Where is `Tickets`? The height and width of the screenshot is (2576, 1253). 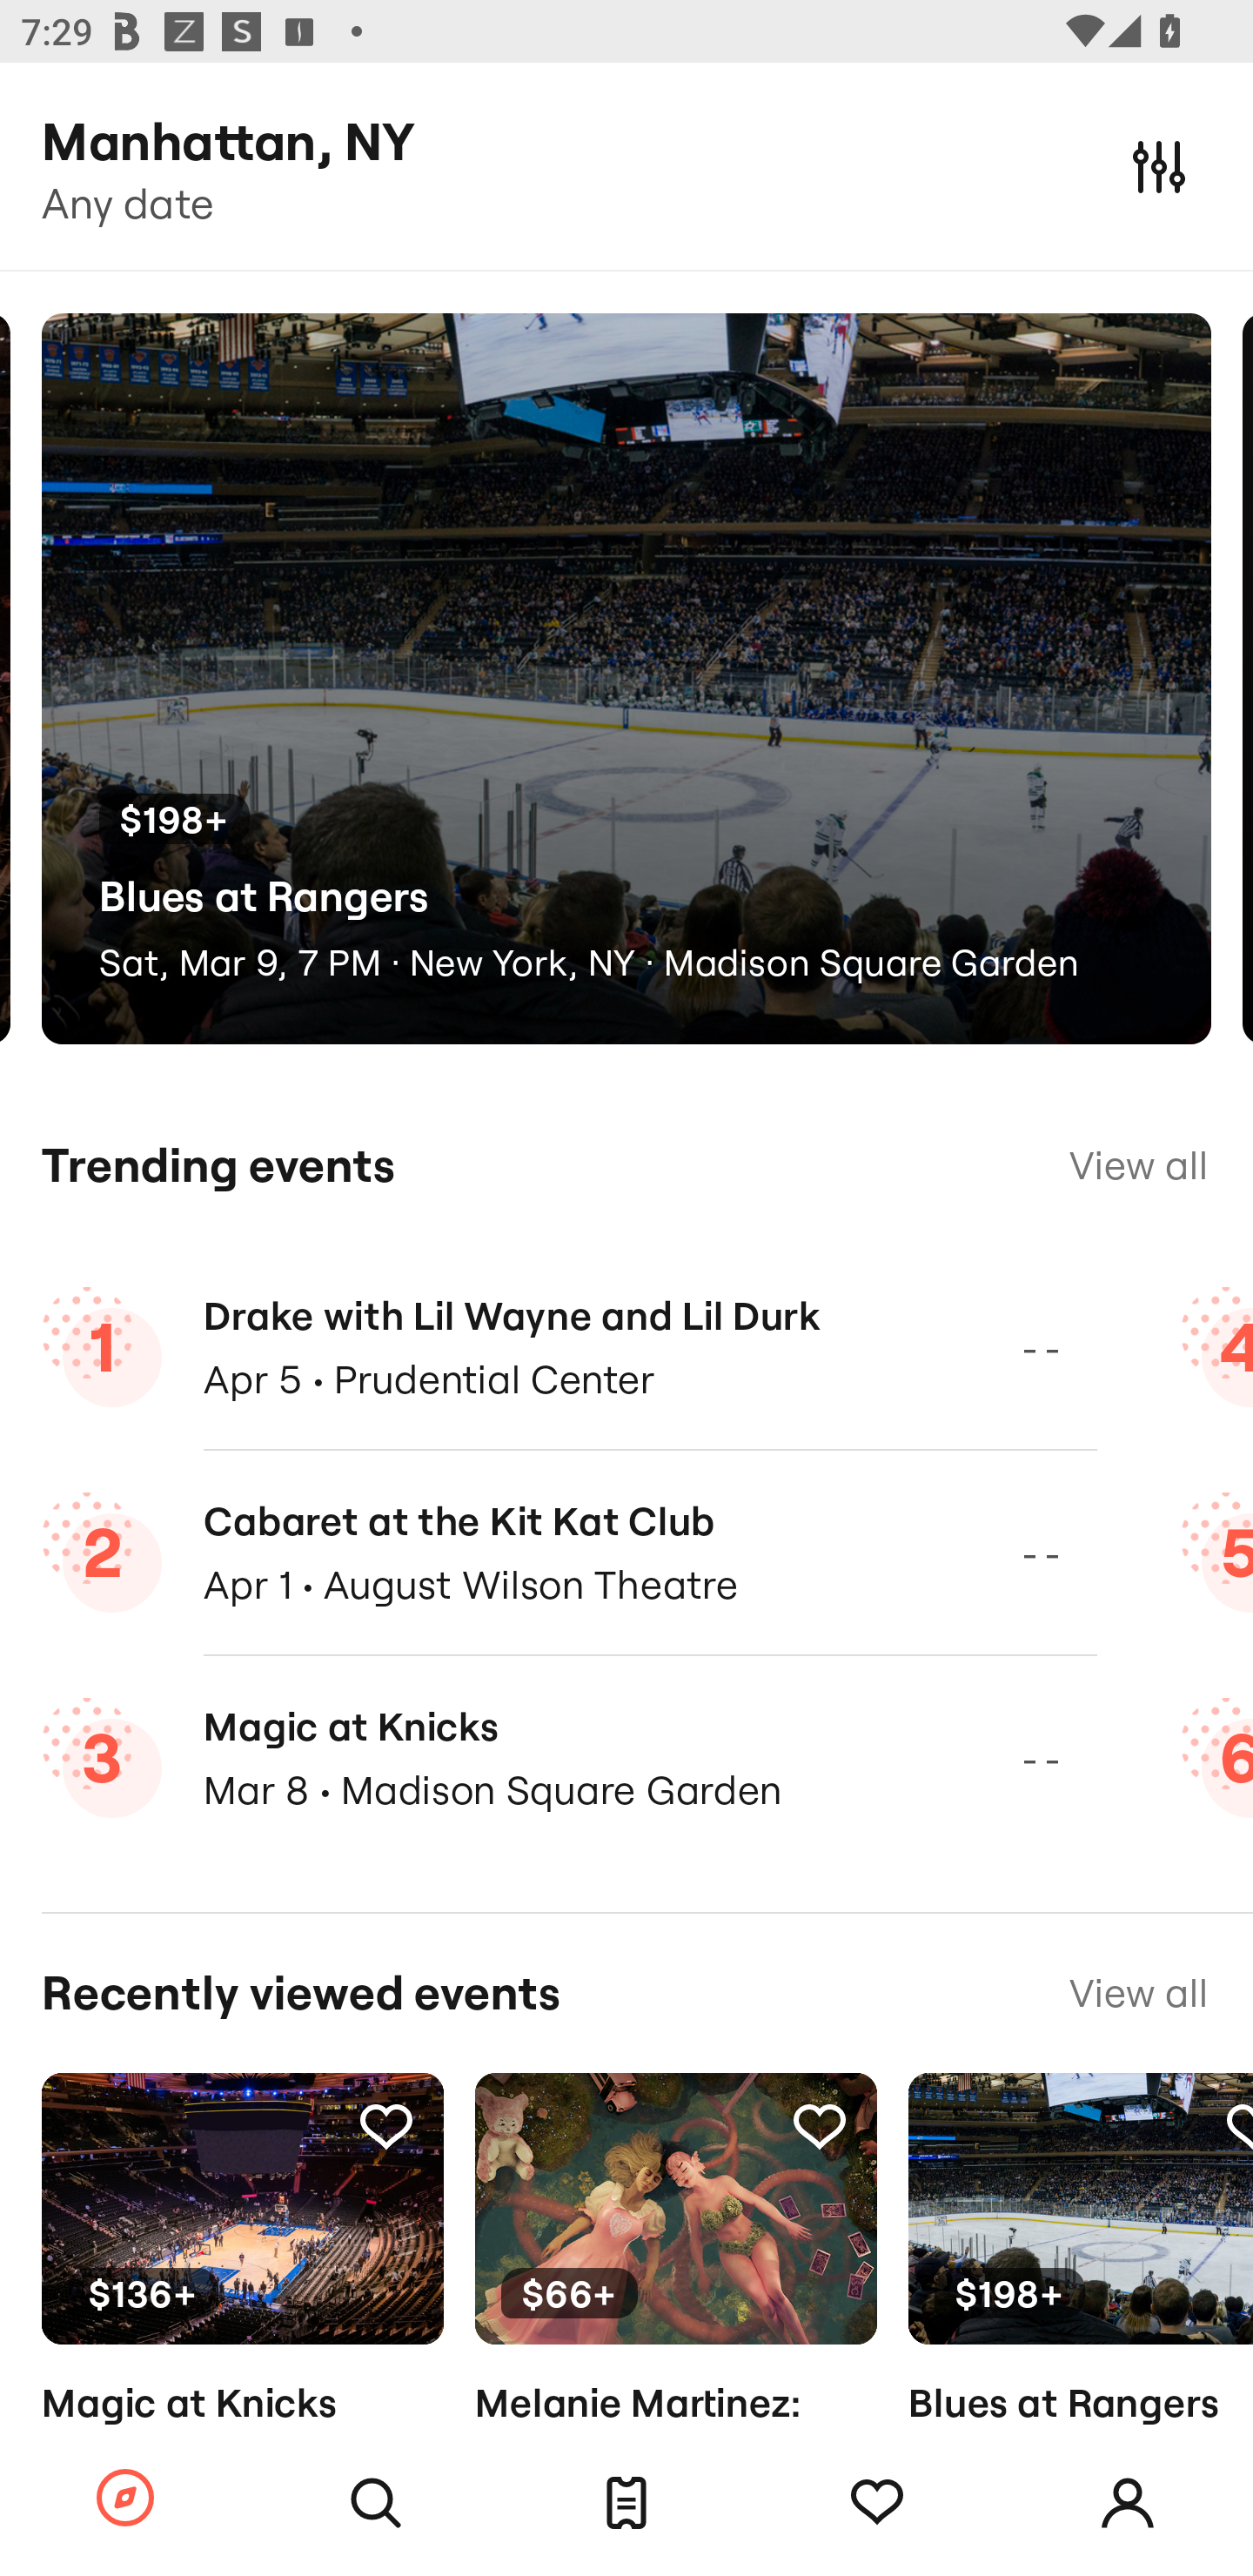
Tickets is located at coordinates (626, 2503).